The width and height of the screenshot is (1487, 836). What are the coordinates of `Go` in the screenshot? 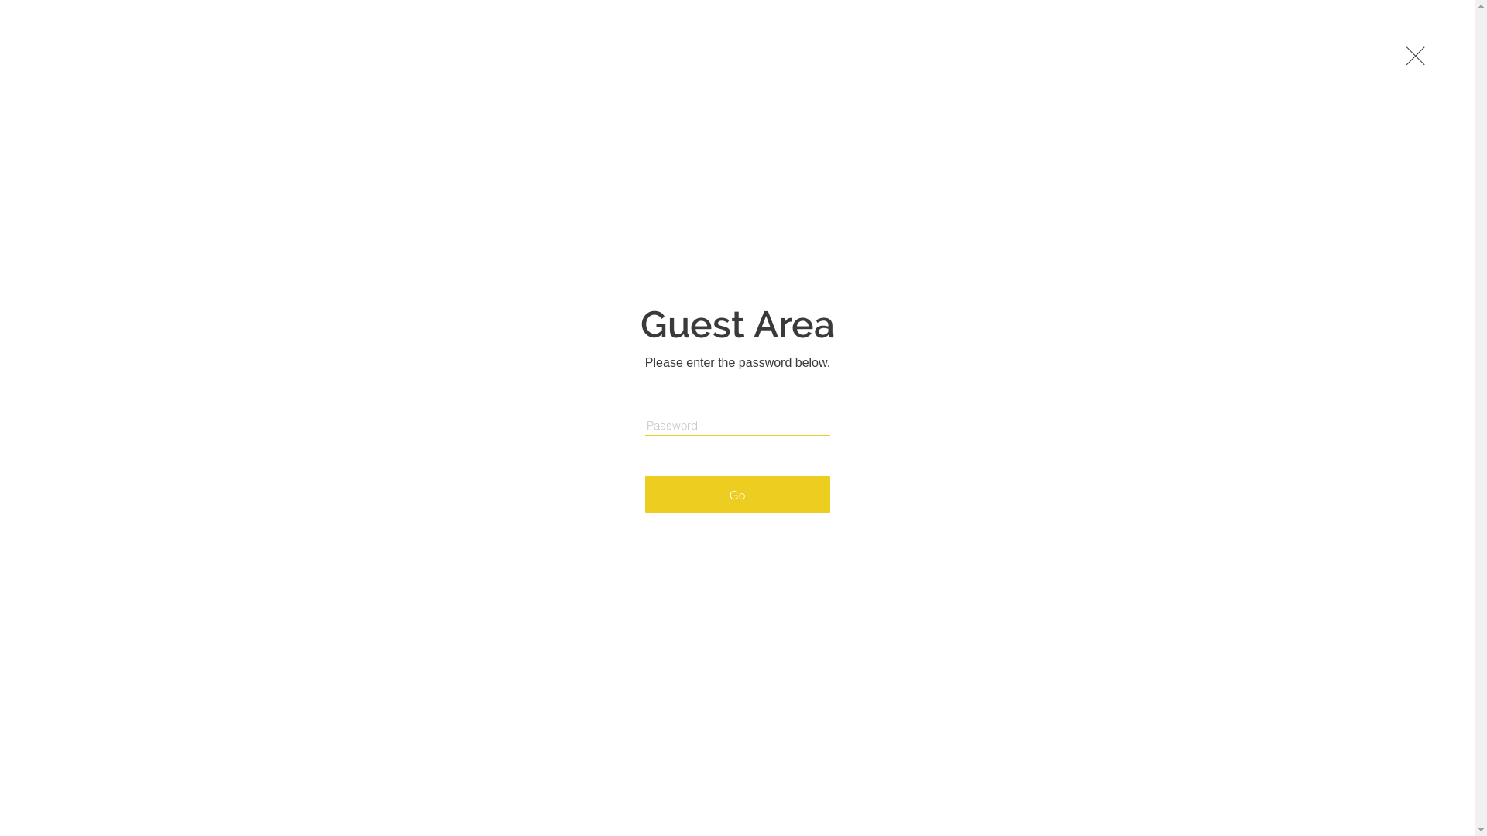 It's located at (737, 495).